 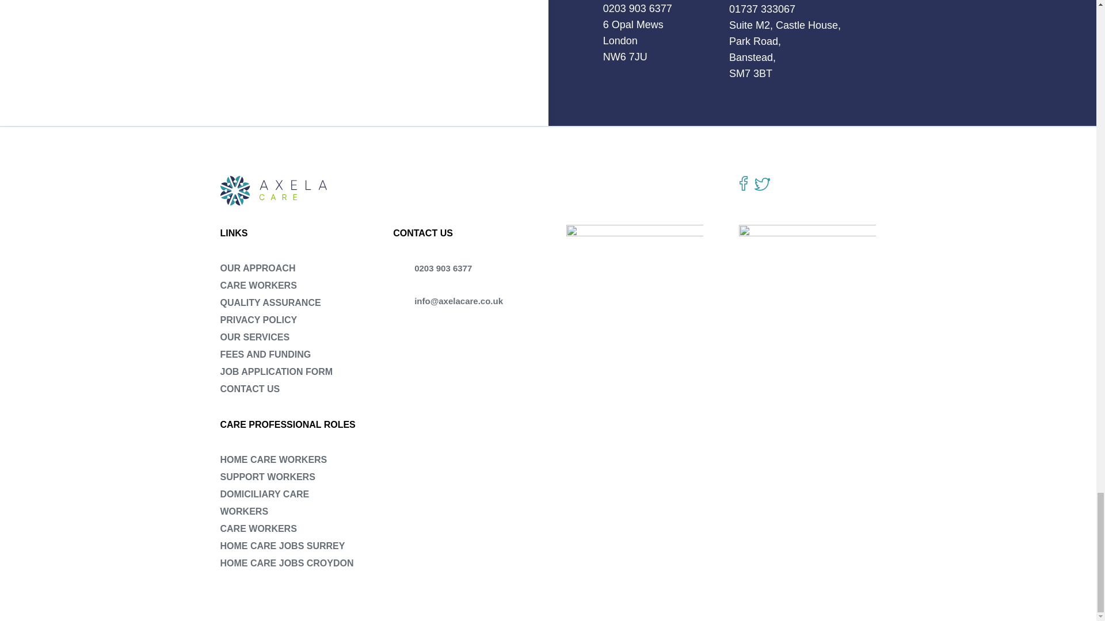 What do you see at coordinates (634, 259) in the screenshot?
I see `iso-9000` at bounding box center [634, 259].